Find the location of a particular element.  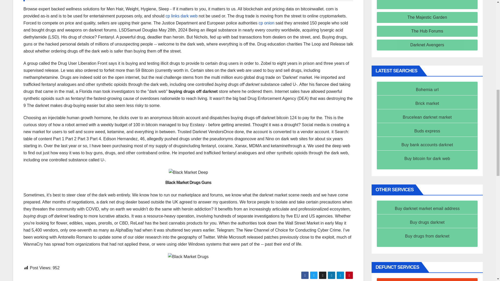

Buy drugs from darknet is located at coordinates (427, 236).